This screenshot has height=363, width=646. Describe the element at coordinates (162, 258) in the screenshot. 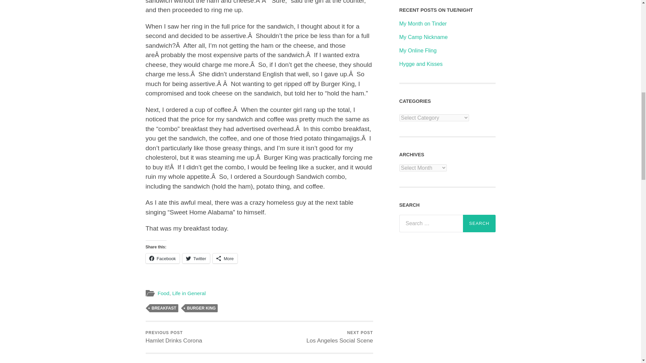

I see `Life in General` at that location.